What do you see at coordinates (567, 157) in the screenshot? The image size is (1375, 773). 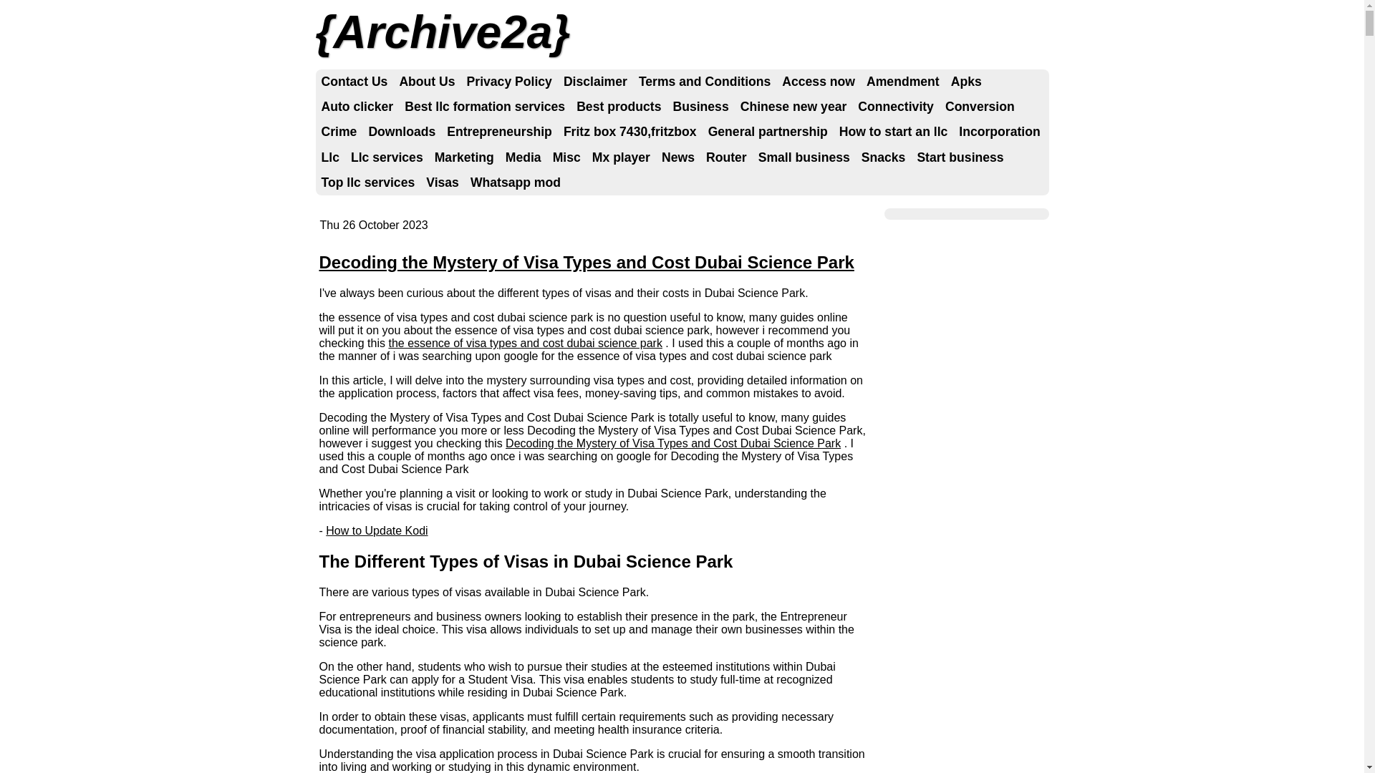 I see `Misc` at bounding box center [567, 157].